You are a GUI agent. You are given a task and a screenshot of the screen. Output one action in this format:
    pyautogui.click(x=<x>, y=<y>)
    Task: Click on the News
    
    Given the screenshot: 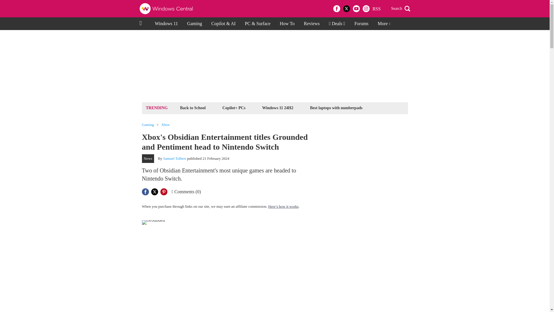 What is the action you would take?
    pyautogui.click(x=148, y=158)
    